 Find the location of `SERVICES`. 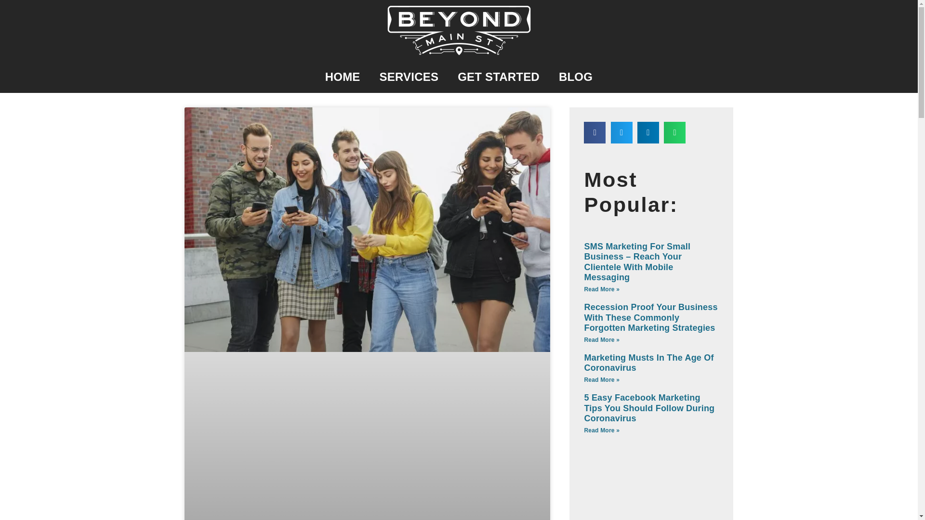

SERVICES is located at coordinates (410, 77).